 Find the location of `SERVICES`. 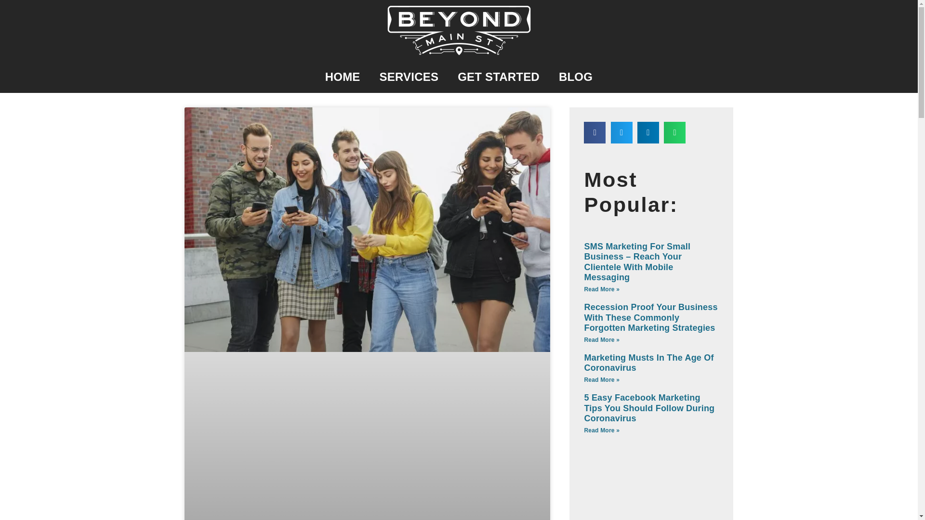

SERVICES is located at coordinates (410, 77).